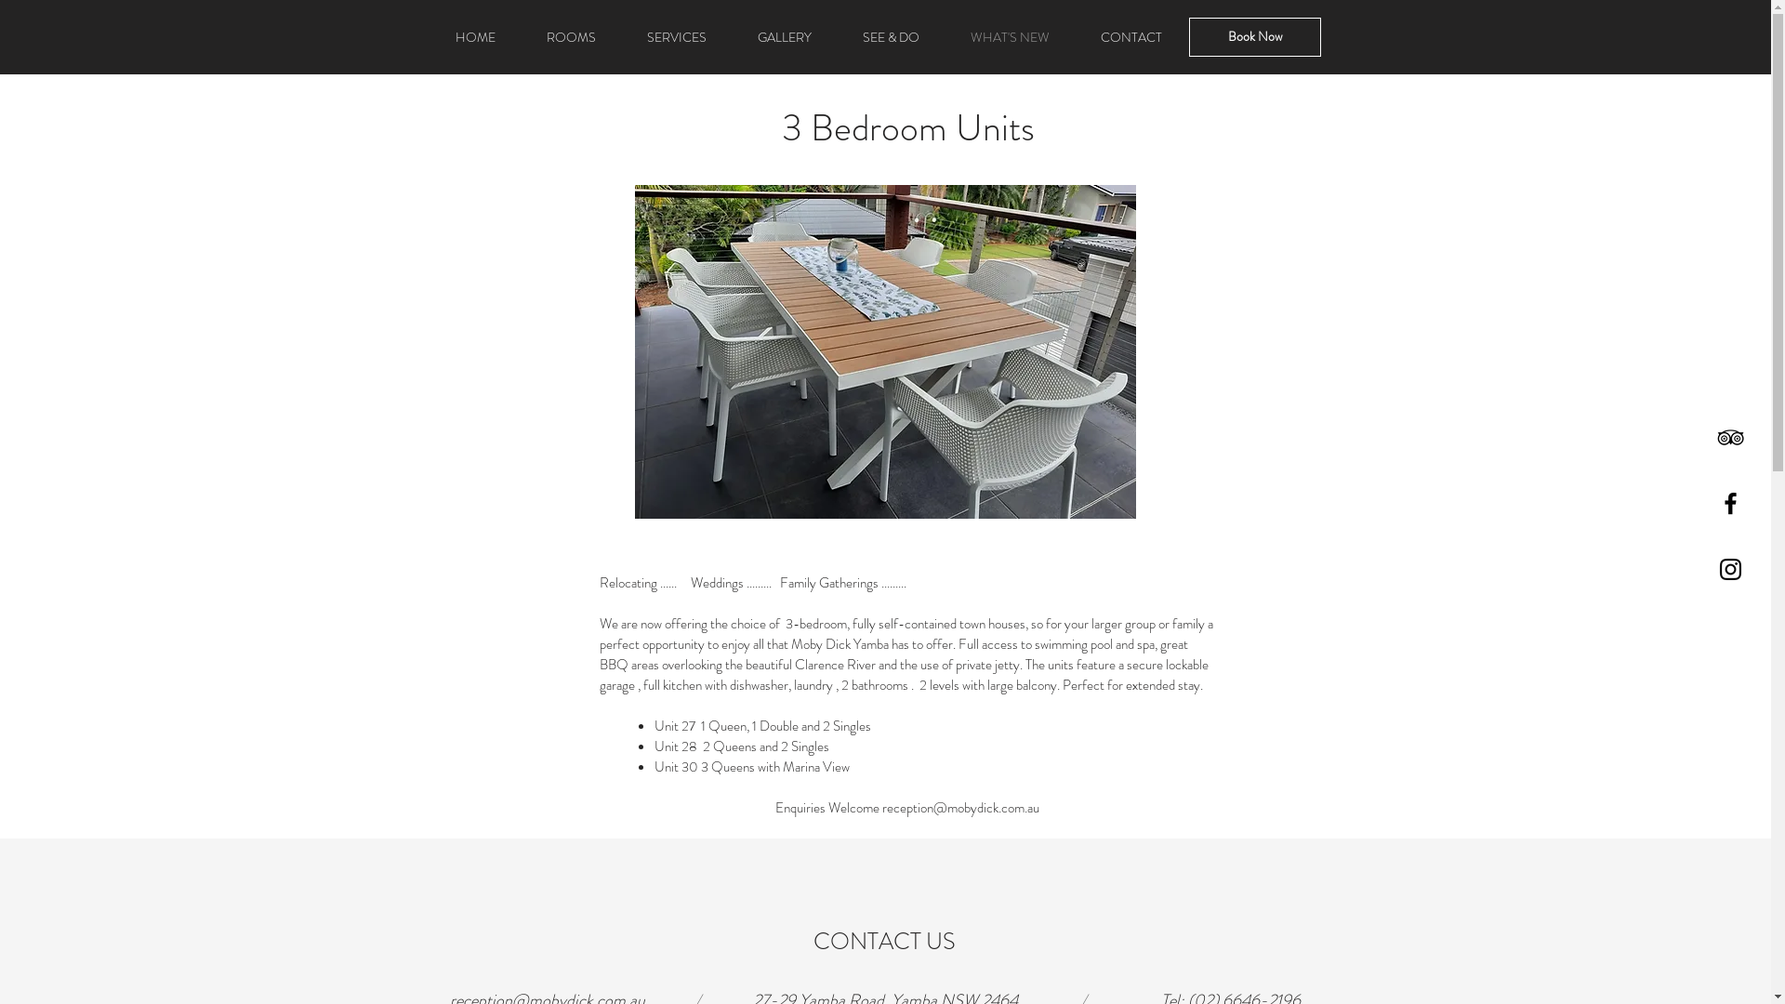  Describe the element at coordinates (891, 37) in the screenshot. I see `SEE & DO` at that location.